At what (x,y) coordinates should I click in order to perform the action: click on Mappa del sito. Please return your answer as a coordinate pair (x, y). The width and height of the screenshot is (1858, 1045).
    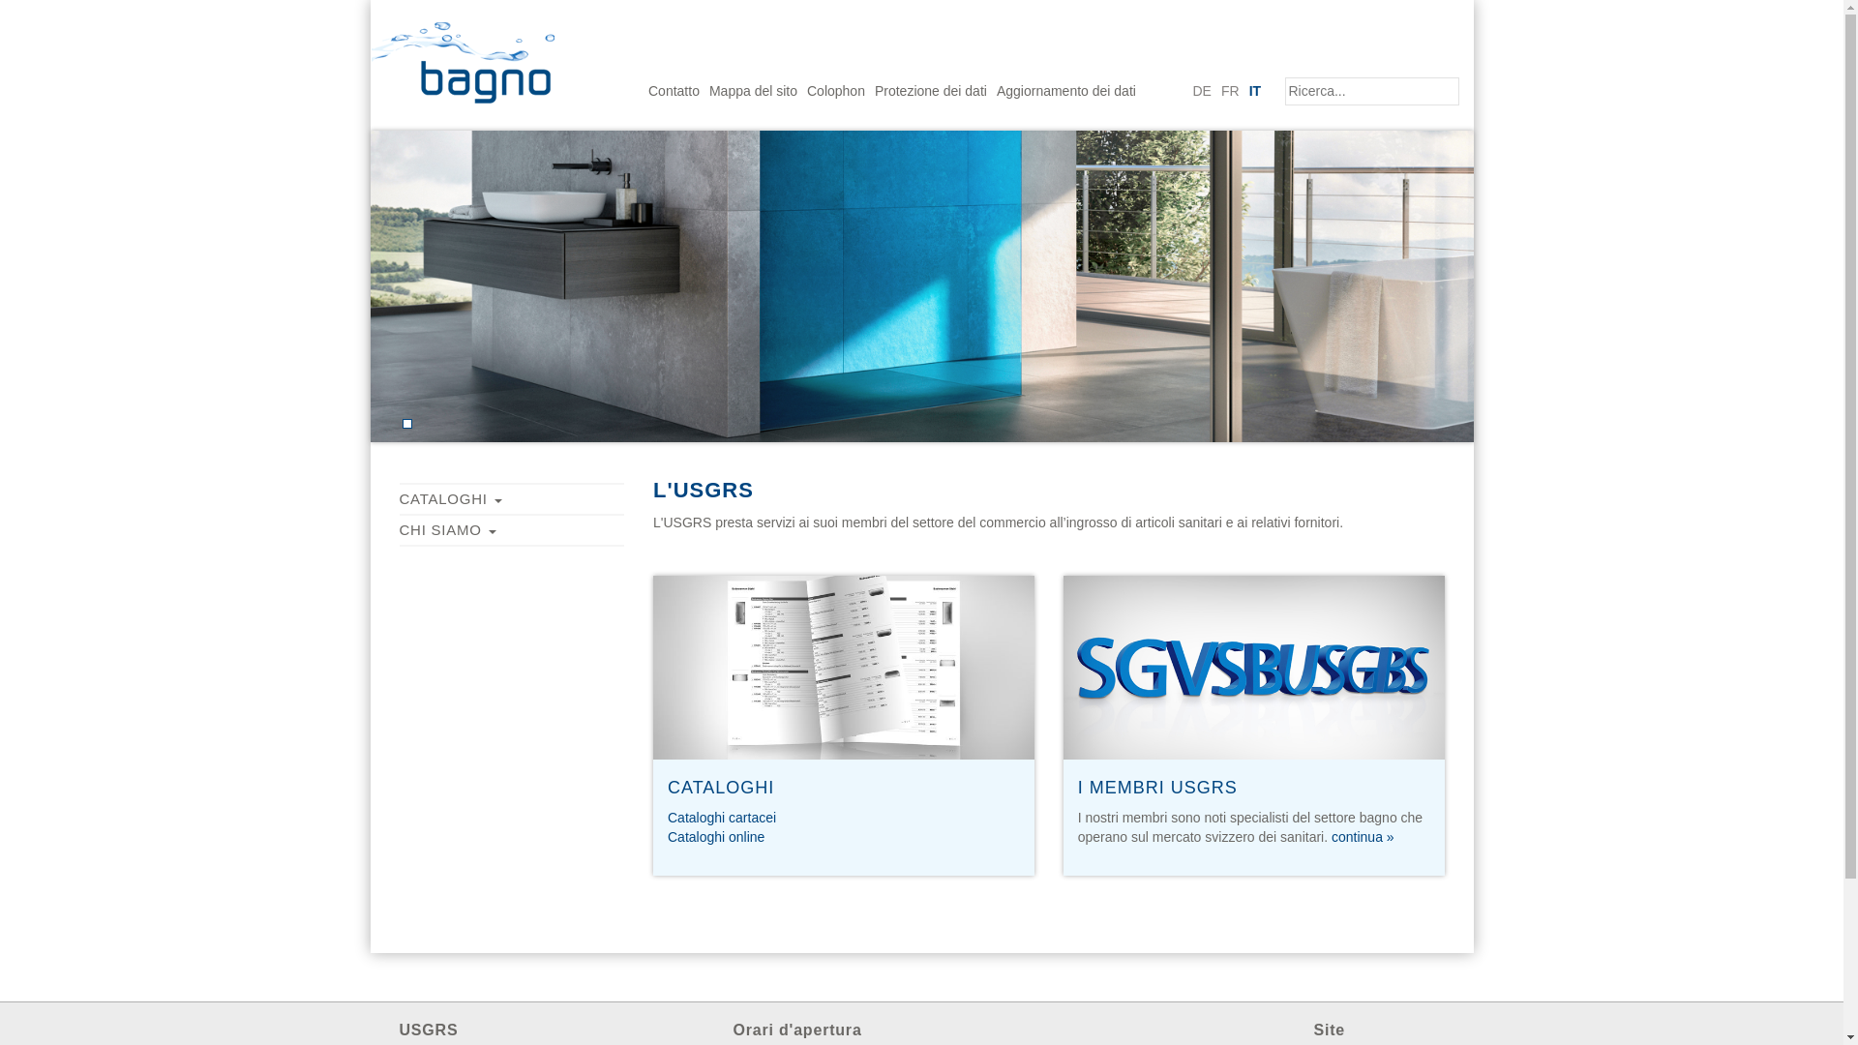
    Looking at the image, I should click on (753, 91).